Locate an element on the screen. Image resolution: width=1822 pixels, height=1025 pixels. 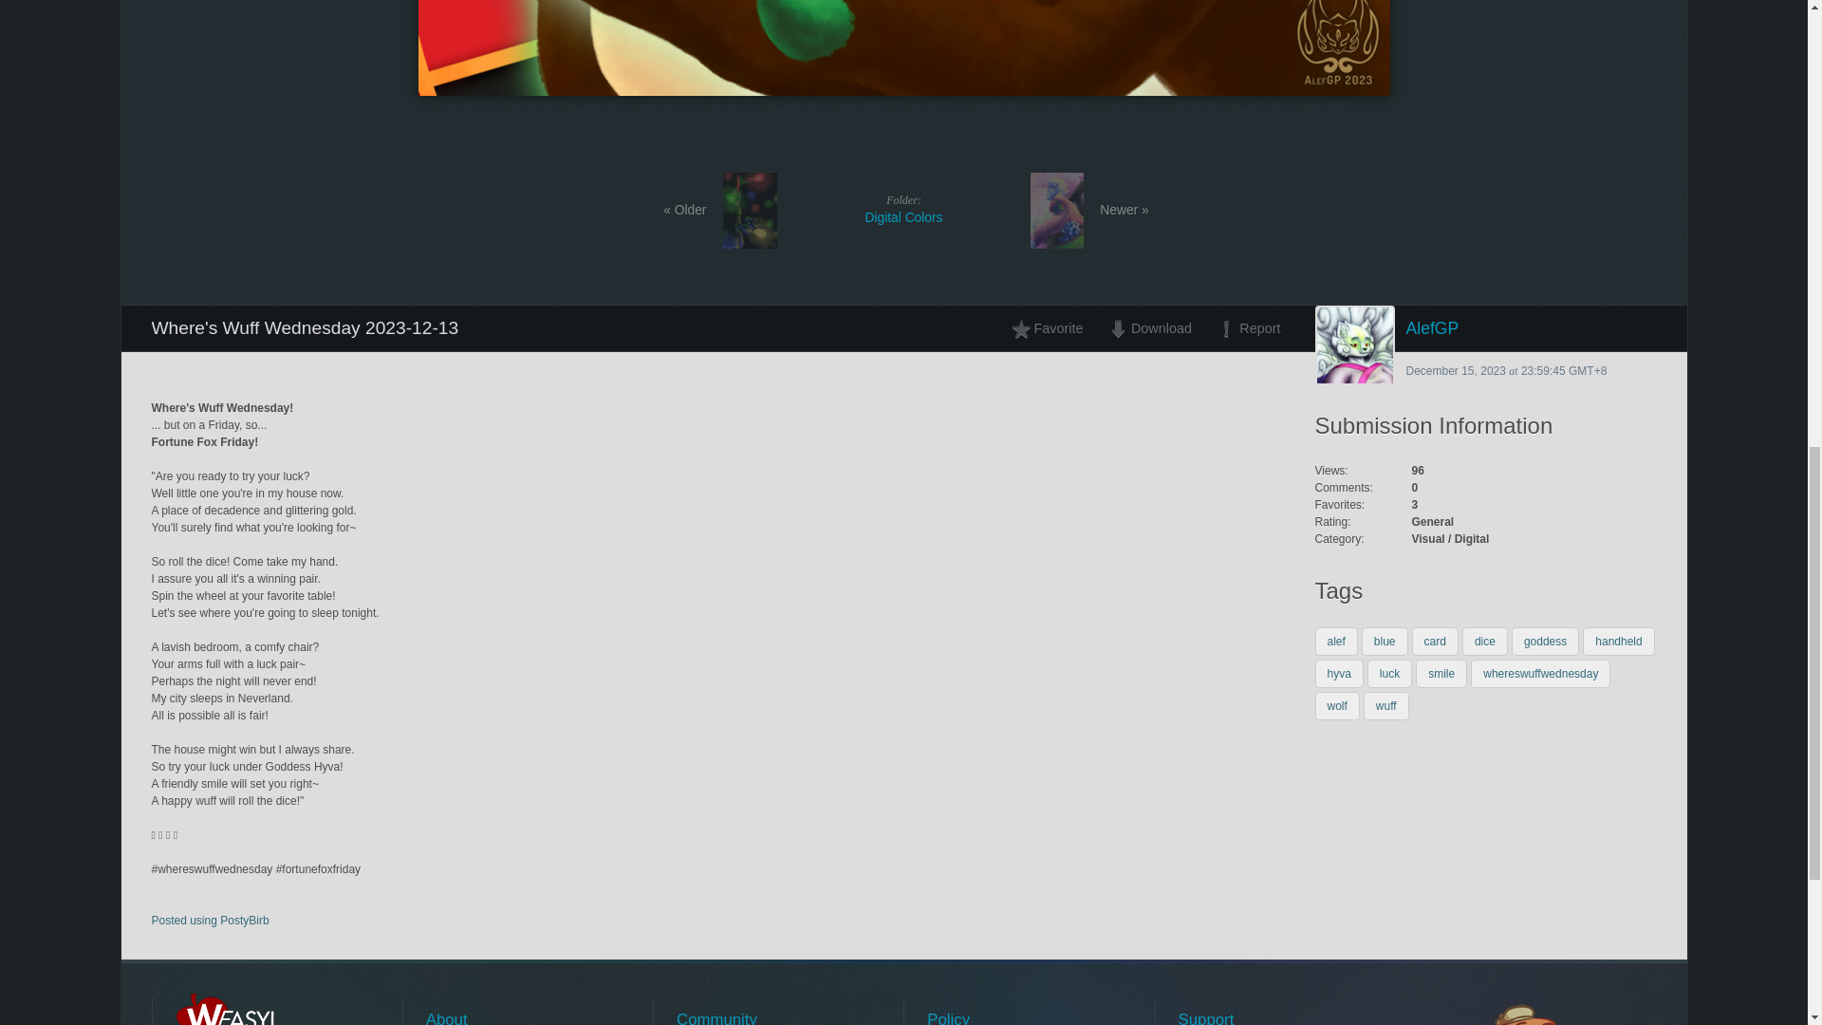
handheld is located at coordinates (1052, 328).